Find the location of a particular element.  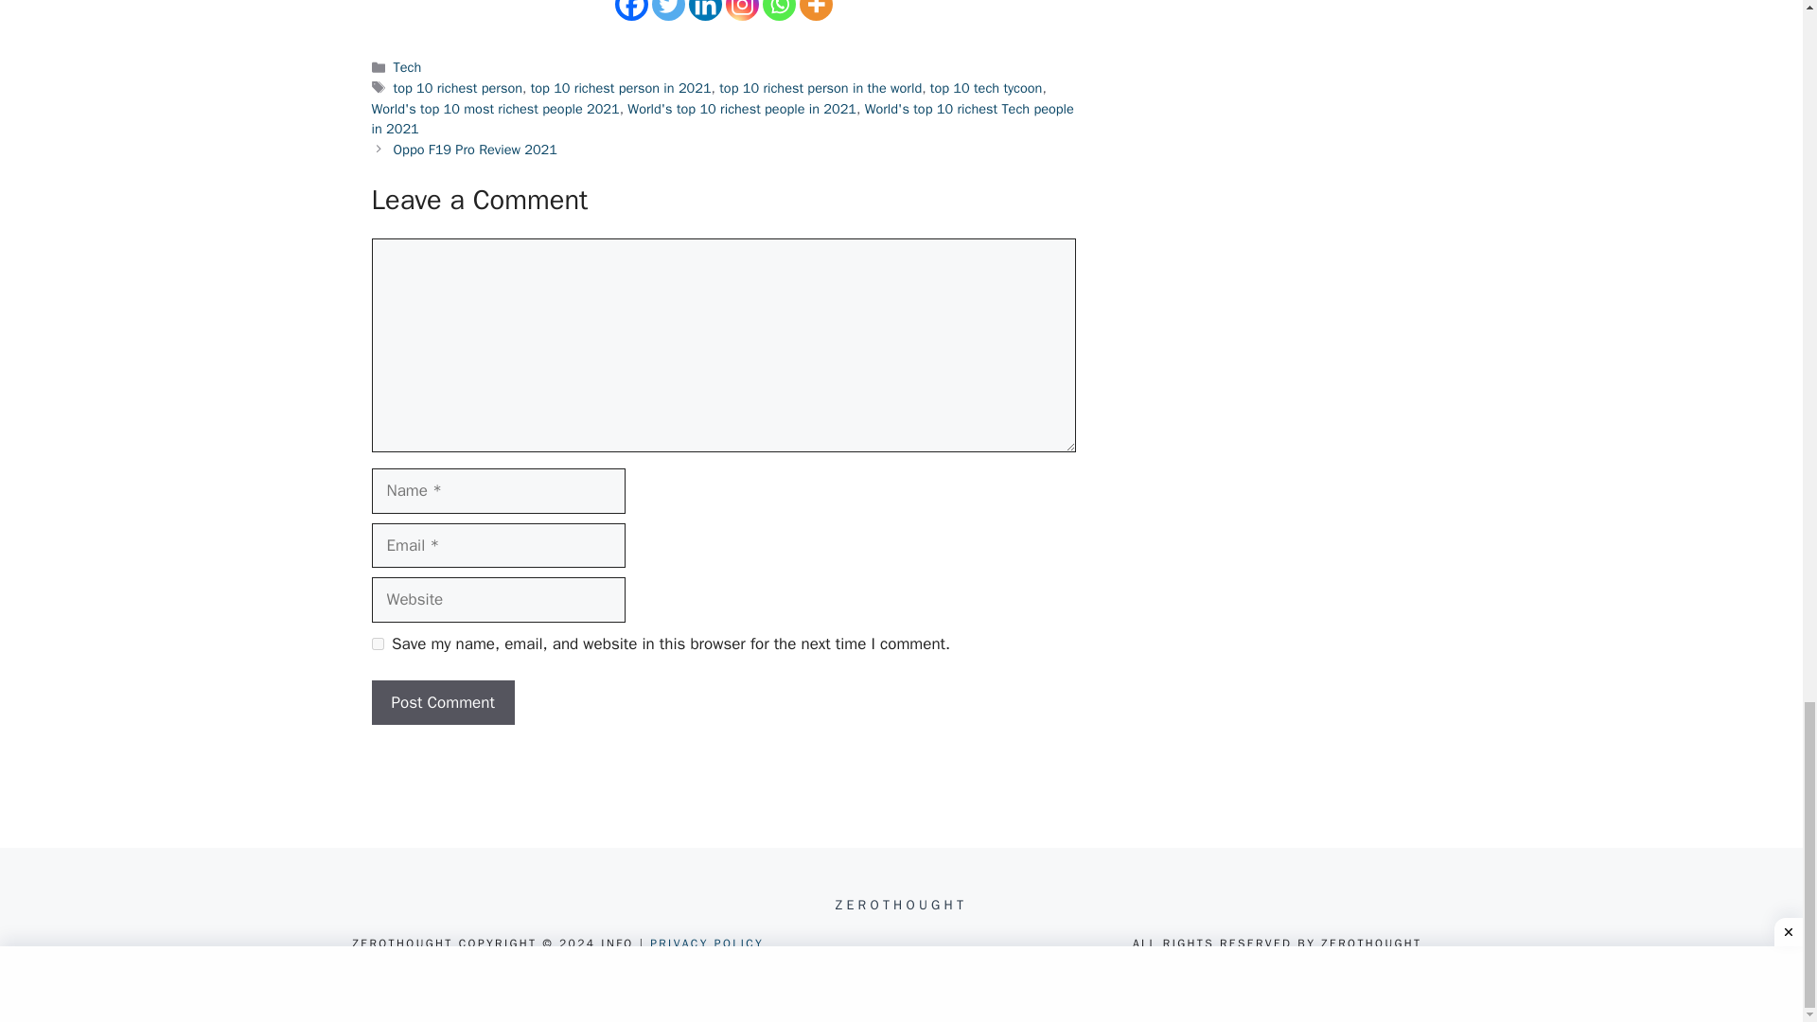

top 10 richest person in the world is located at coordinates (820, 87).